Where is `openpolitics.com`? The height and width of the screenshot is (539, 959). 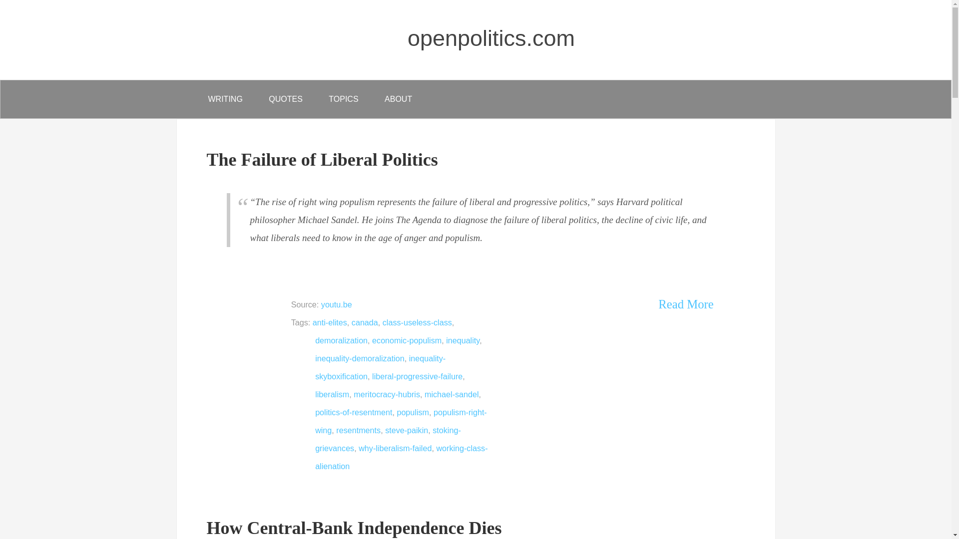 openpolitics.com is located at coordinates (491, 38).